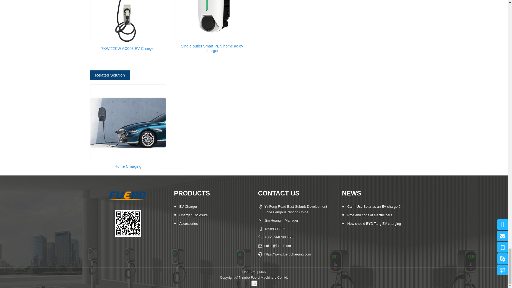 This screenshot has height=288, width=512. Describe the element at coordinates (194, 215) in the screenshot. I see `Charger Enclosure` at that location.